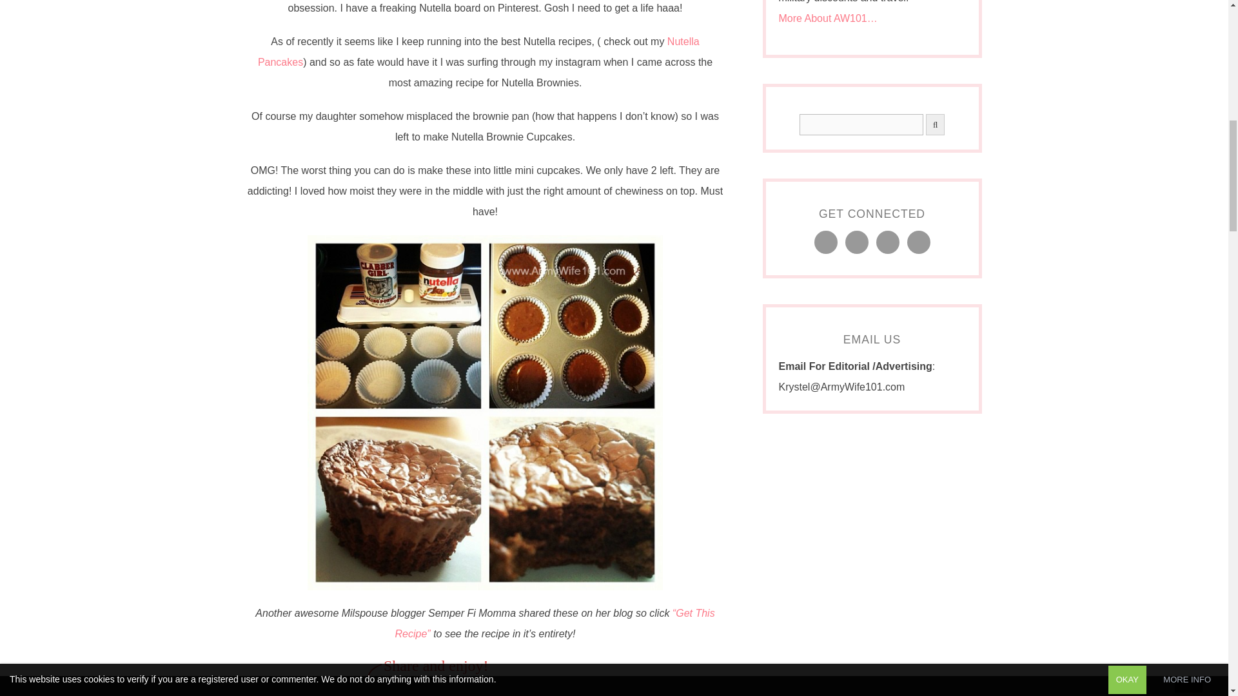 The image size is (1238, 696). What do you see at coordinates (438, 685) in the screenshot?
I see `Facebook` at bounding box center [438, 685].